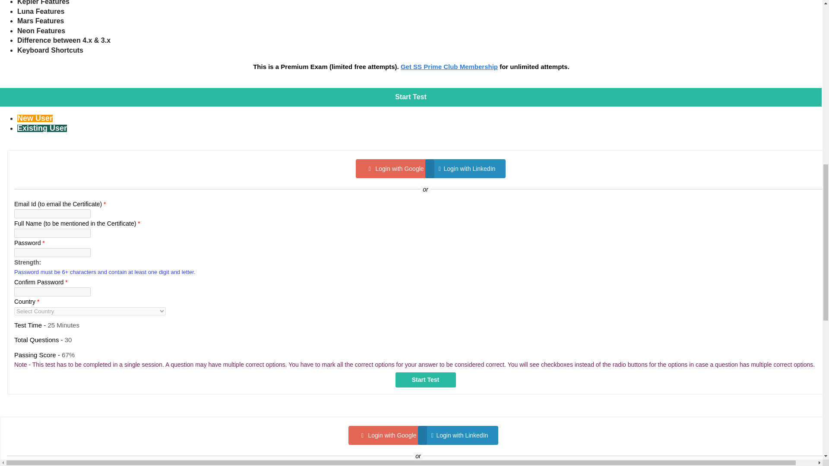 Image resolution: width=829 pixels, height=466 pixels. I want to click on Existing User, so click(42, 128).